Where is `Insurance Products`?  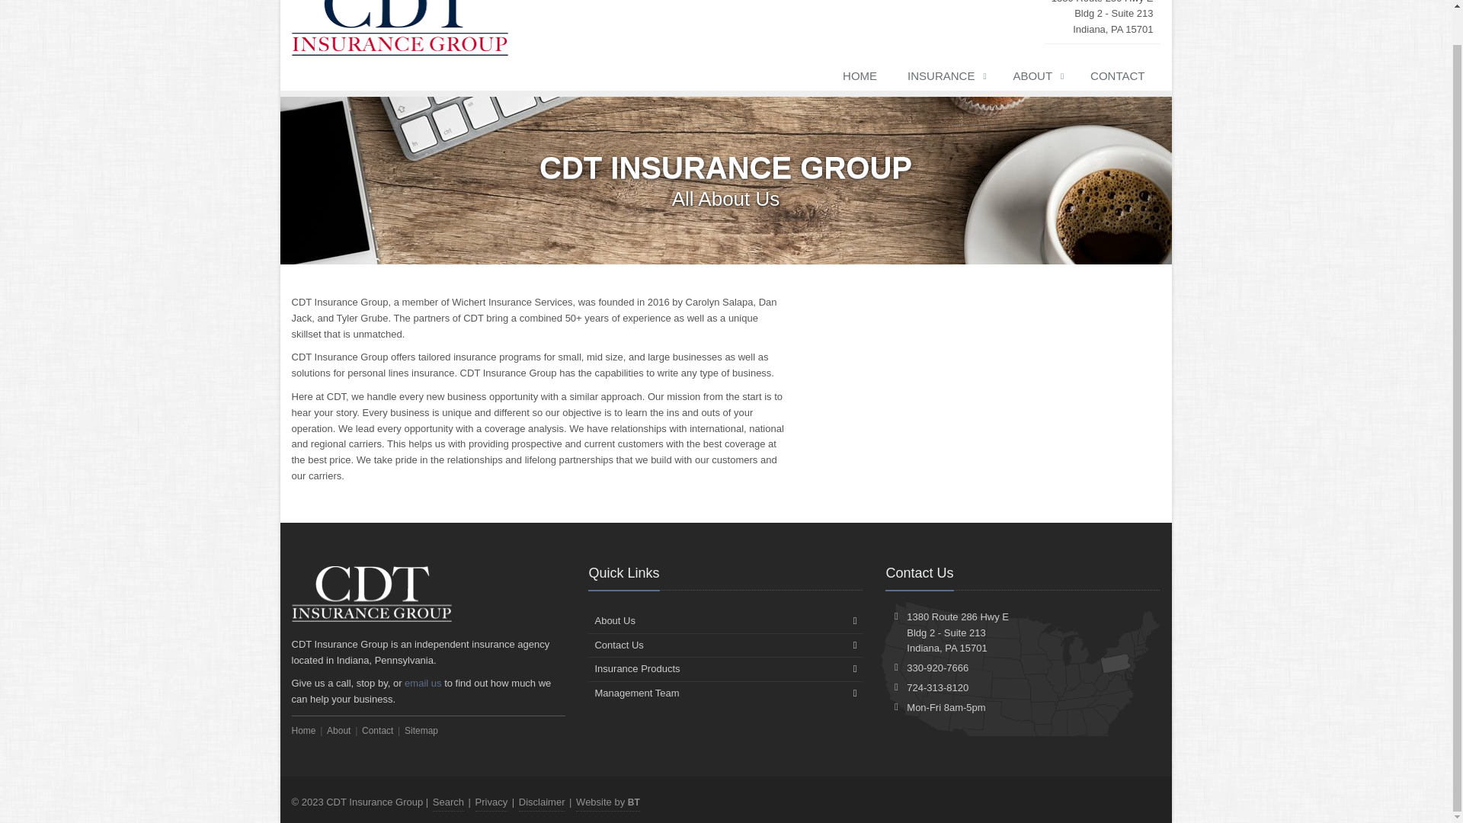 Insurance Products is located at coordinates (725, 669).